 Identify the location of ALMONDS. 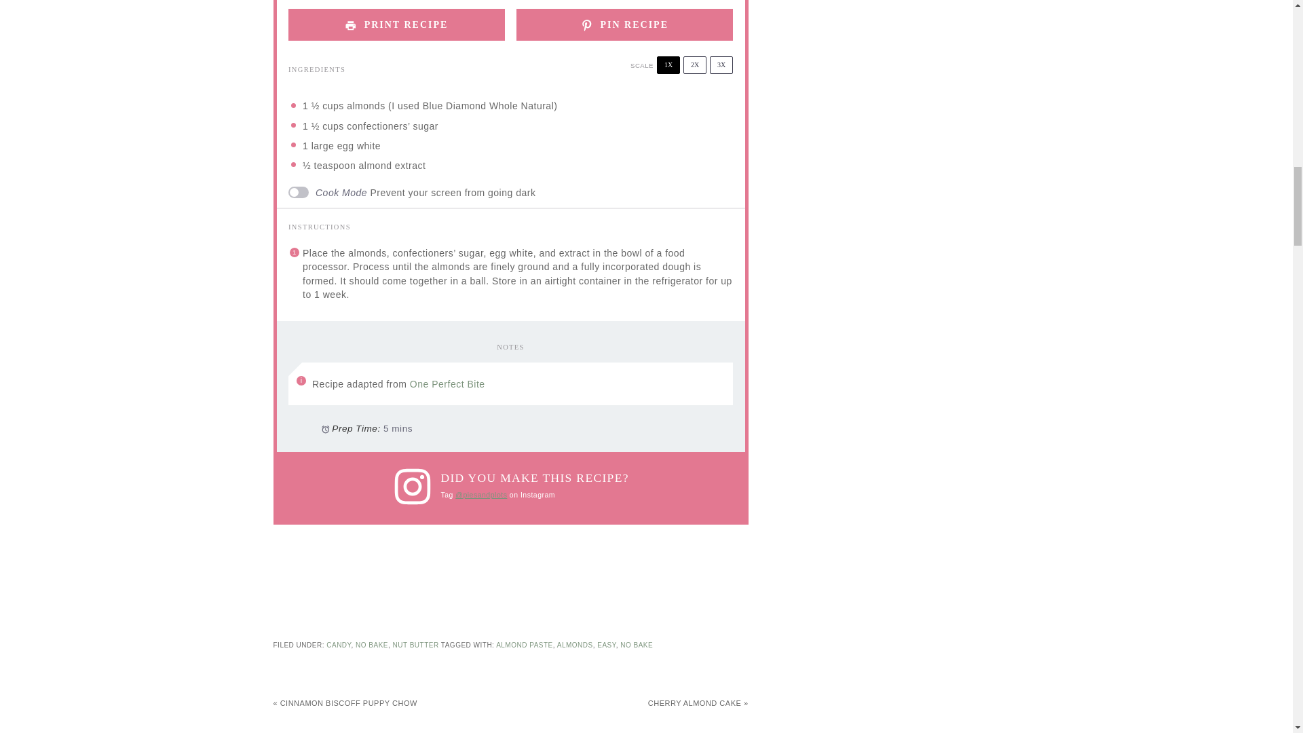
(575, 645).